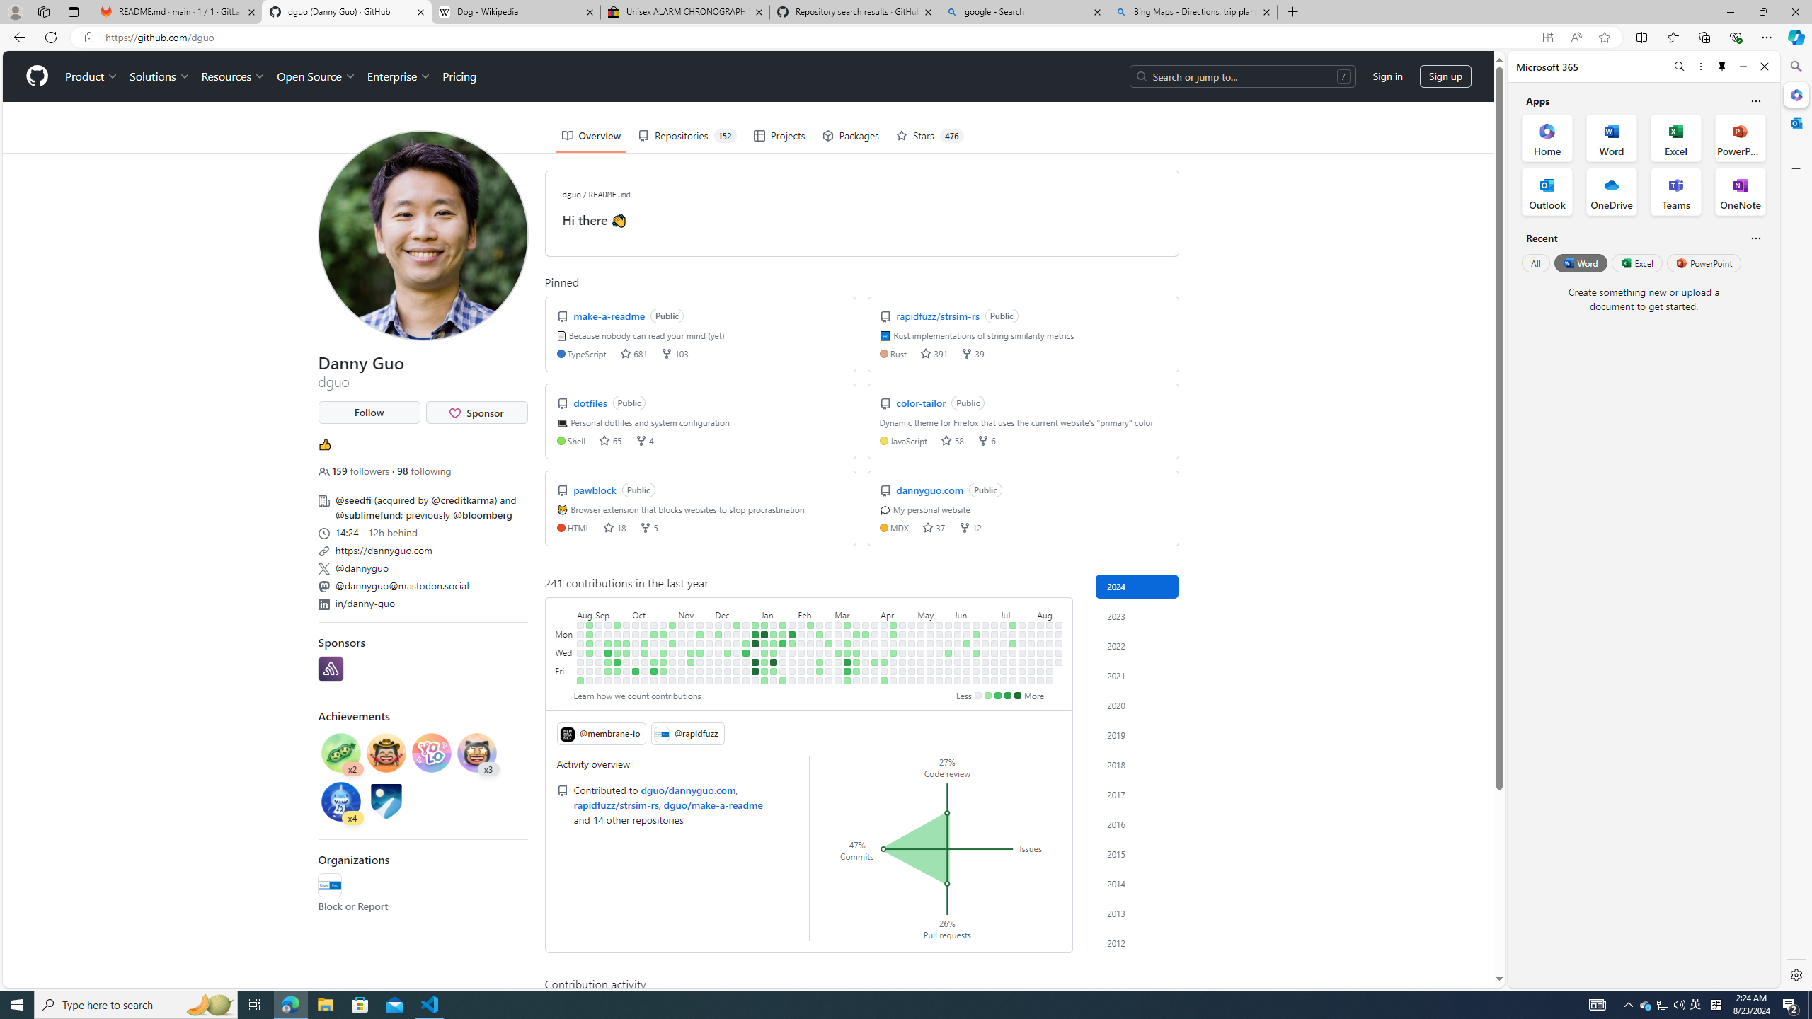  I want to click on in/danny-guo, so click(422, 601).